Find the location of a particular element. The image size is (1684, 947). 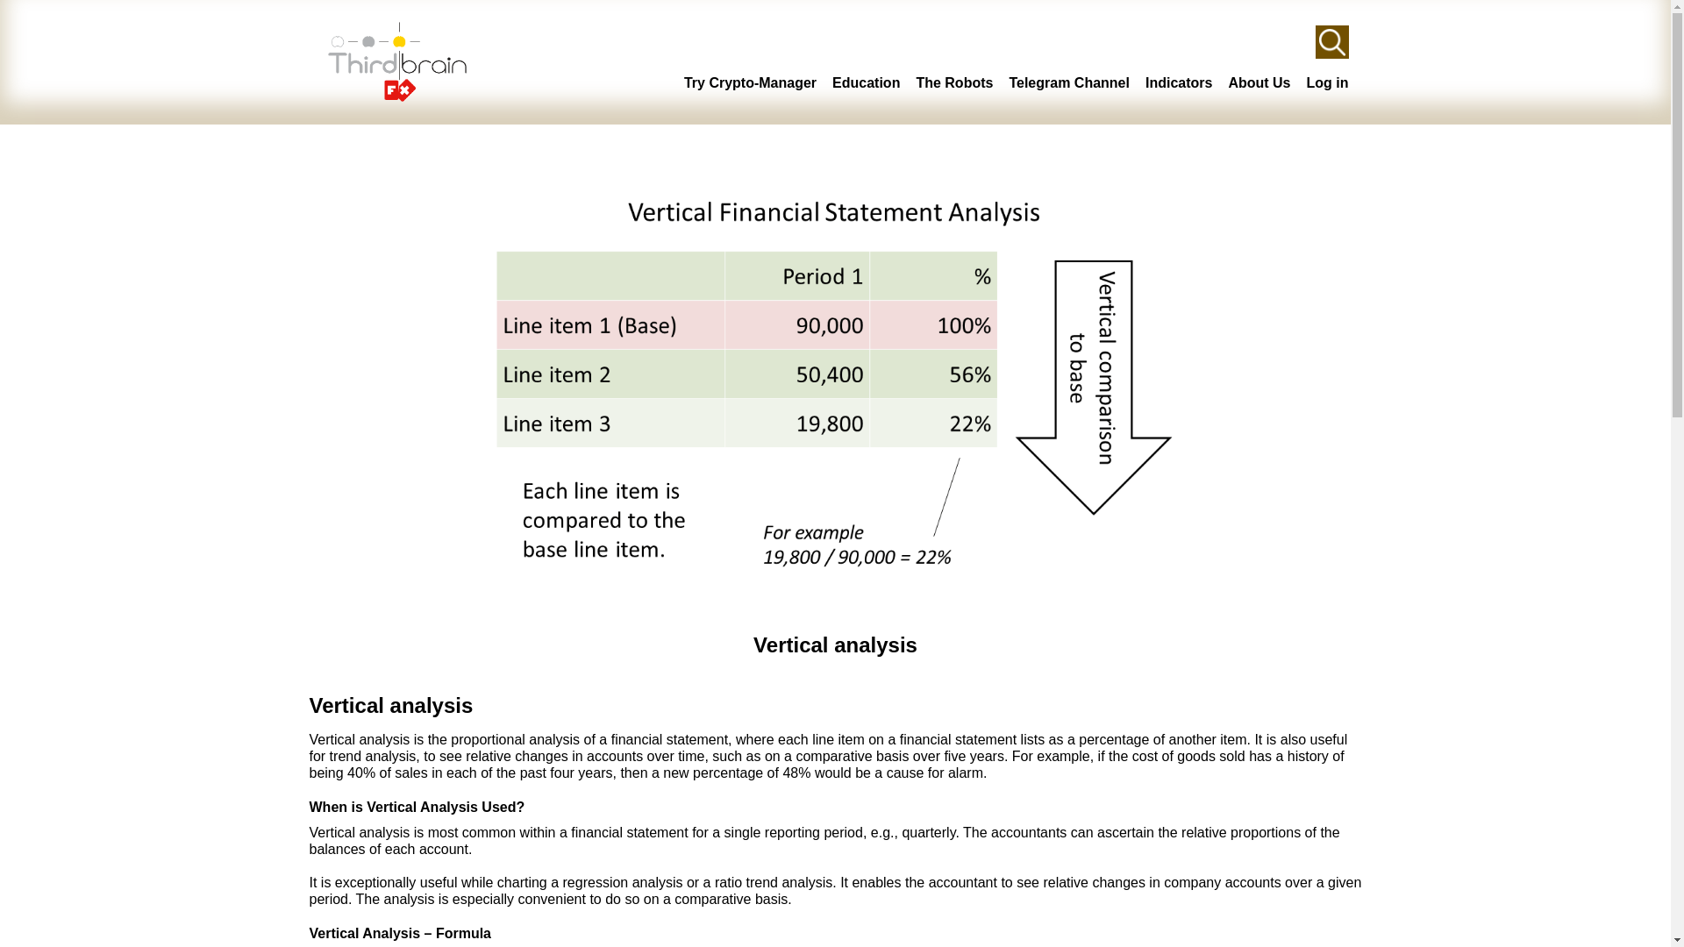

Indicators is located at coordinates (1179, 82).